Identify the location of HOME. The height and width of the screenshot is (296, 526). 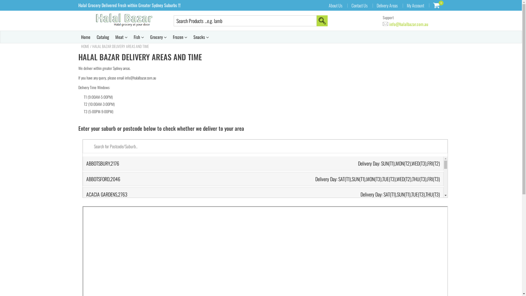
(85, 46).